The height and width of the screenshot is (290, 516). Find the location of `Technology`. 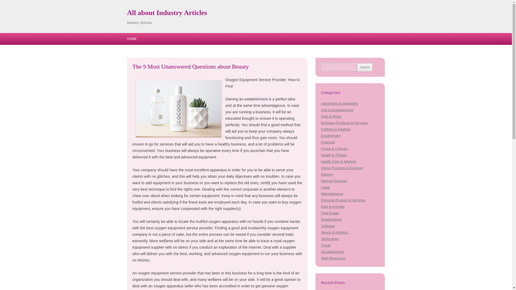

Technology is located at coordinates (329, 239).